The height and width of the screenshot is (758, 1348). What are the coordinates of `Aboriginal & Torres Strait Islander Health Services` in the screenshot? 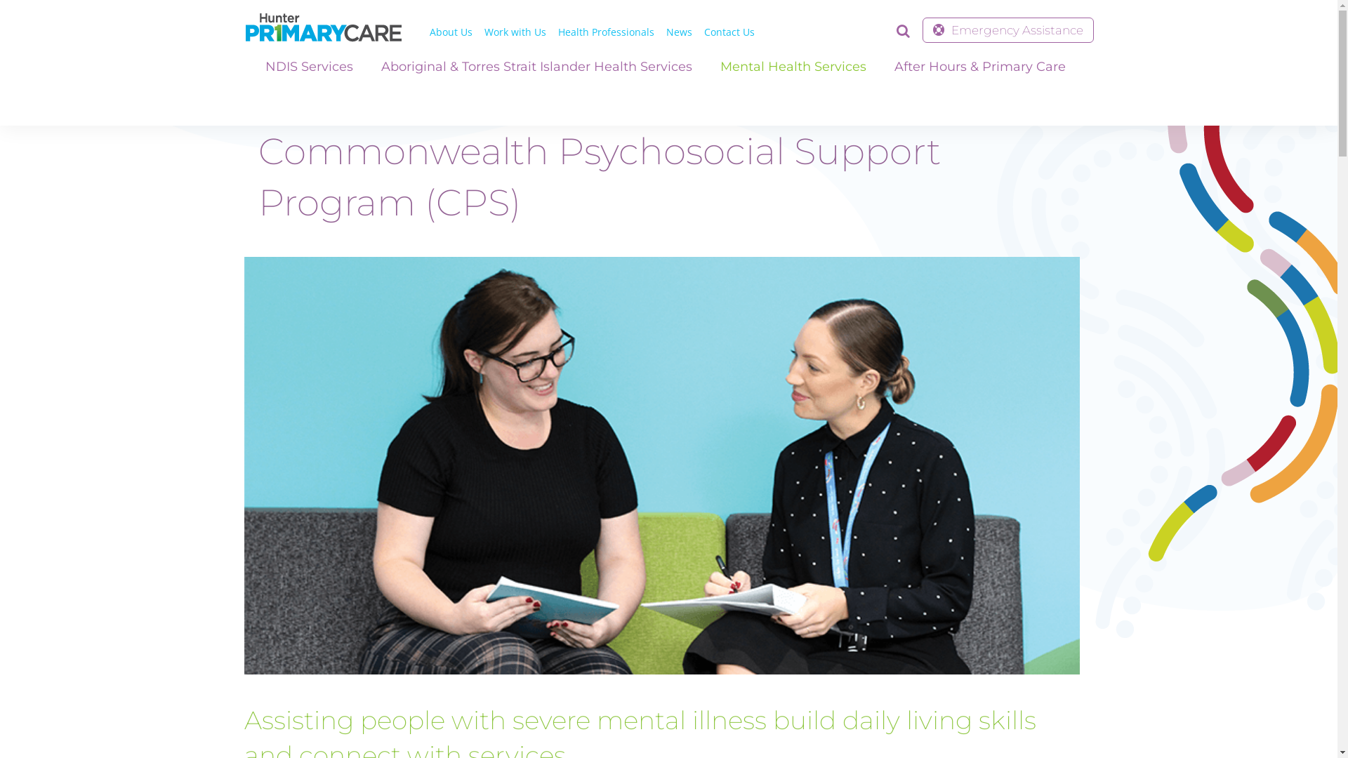 It's located at (536, 67).